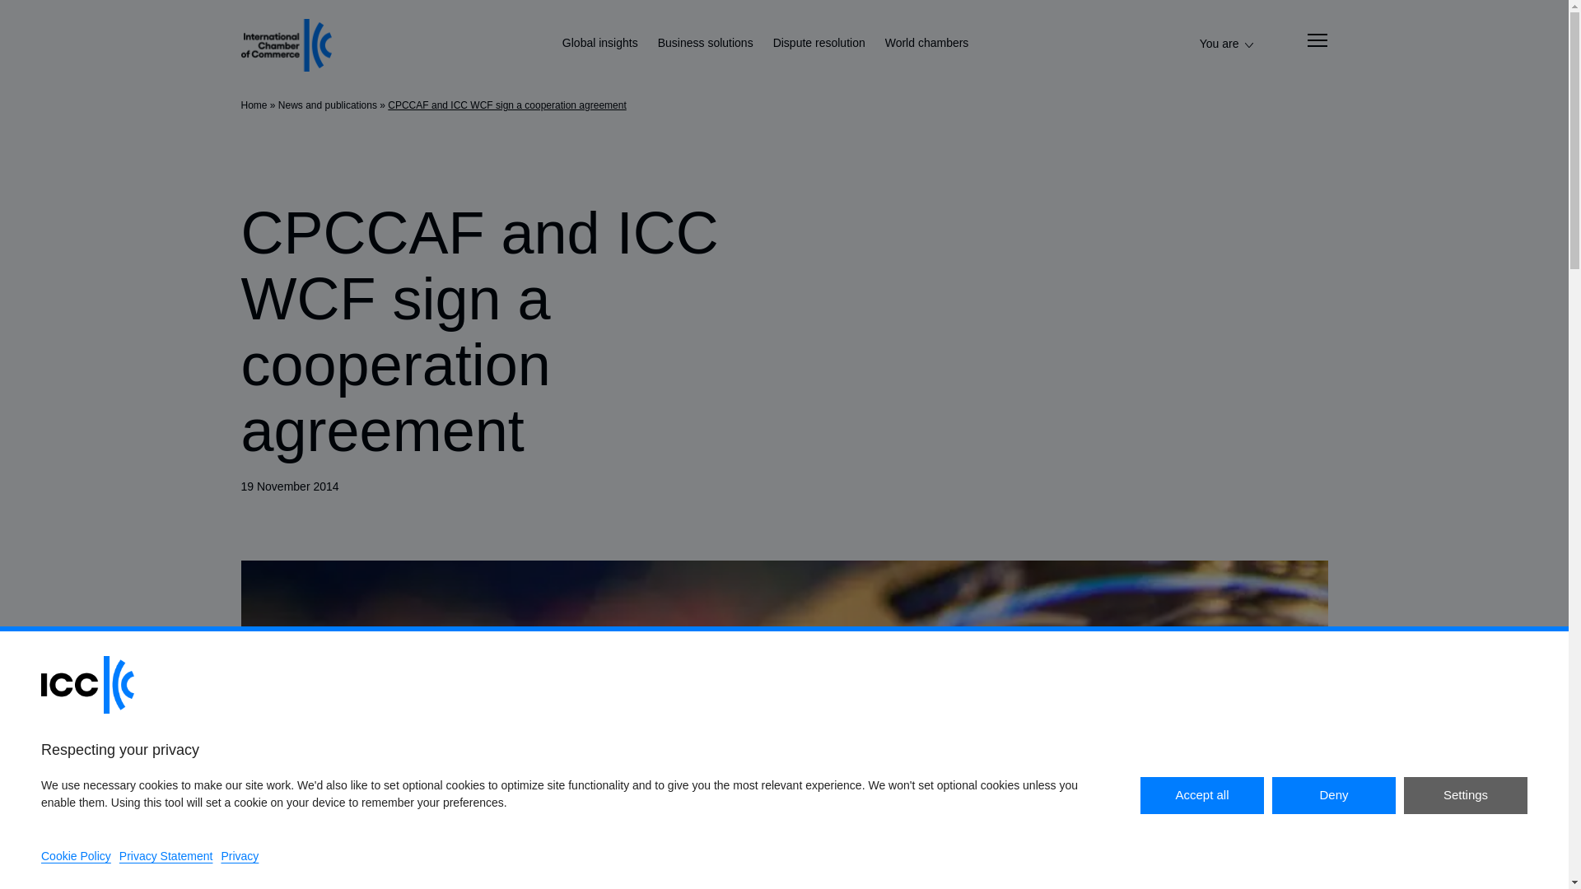  Describe the element at coordinates (1201, 795) in the screenshot. I see `Accept all` at that location.